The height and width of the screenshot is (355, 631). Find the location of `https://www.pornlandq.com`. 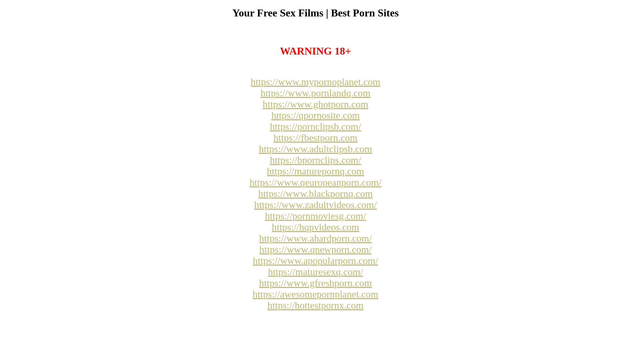

https://www.pornlandq.com is located at coordinates (315, 93).